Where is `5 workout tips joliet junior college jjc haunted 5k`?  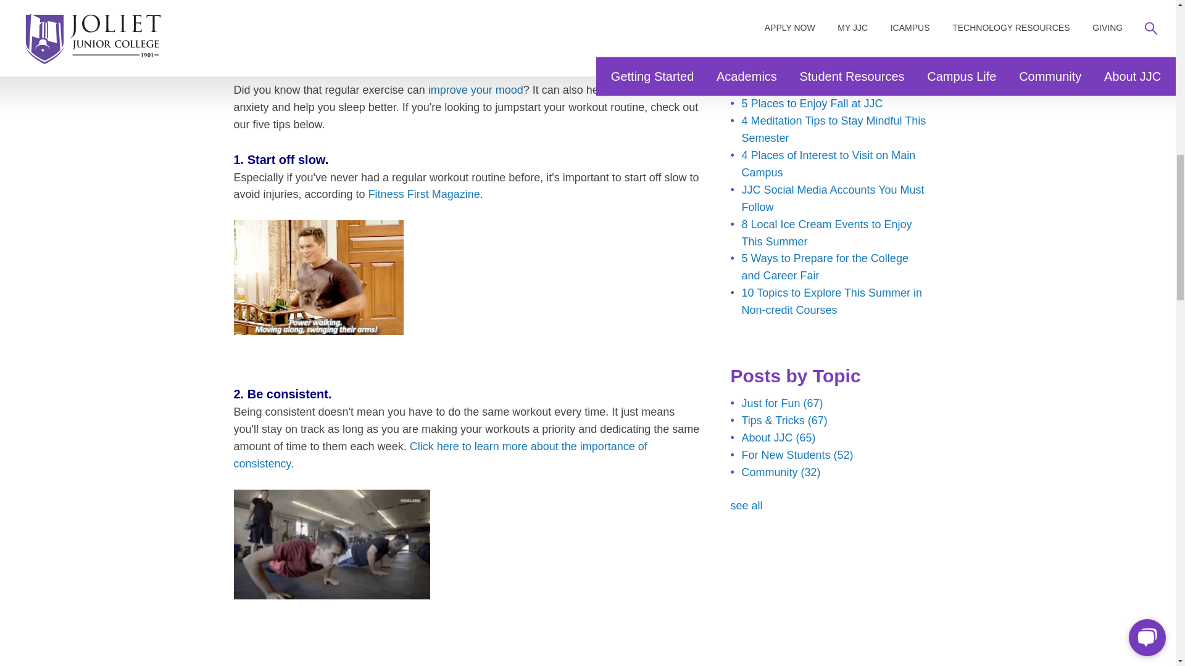
5 workout tips joliet junior college jjc haunted 5k is located at coordinates (466, 32).